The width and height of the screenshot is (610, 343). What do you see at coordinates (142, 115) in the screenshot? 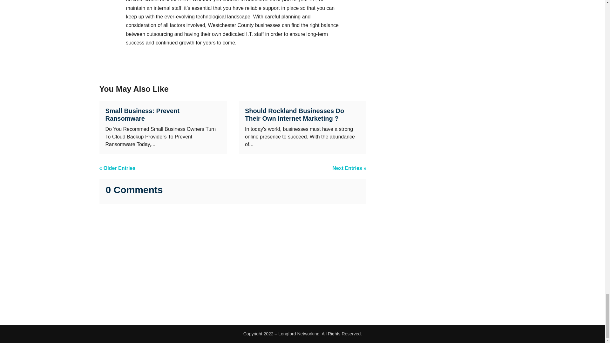
I see `Small Business: Prevent Ransomware` at bounding box center [142, 115].